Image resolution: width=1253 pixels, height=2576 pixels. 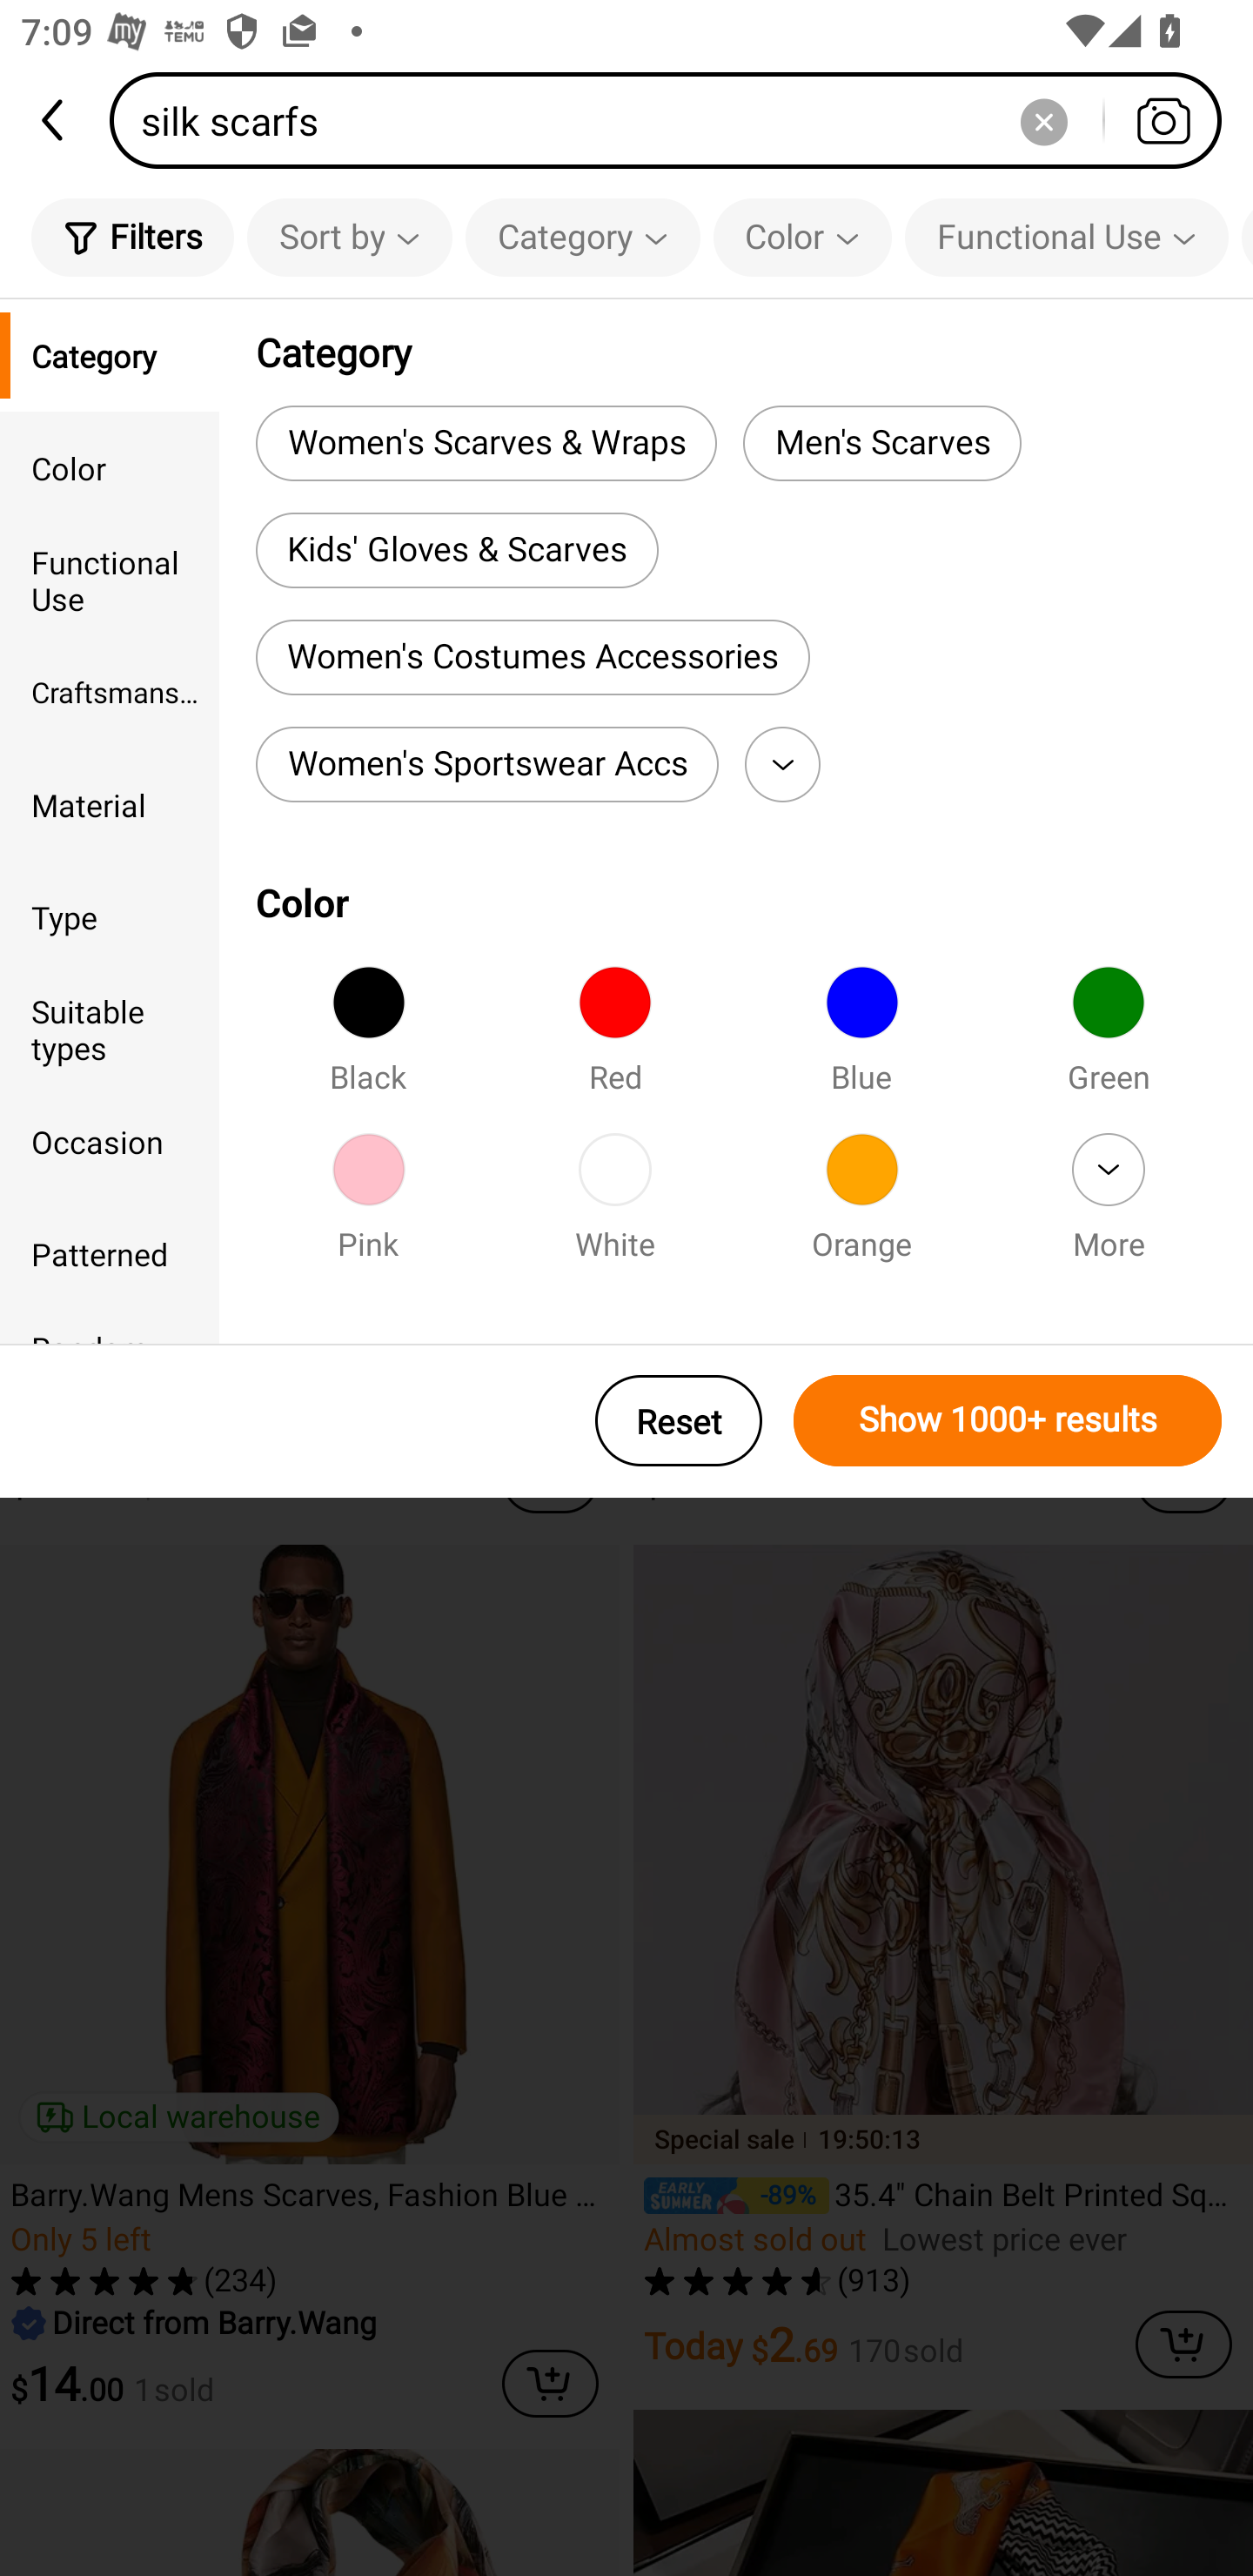 I want to click on Kids' Gloves & Scarves, so click(x=457, y=550).